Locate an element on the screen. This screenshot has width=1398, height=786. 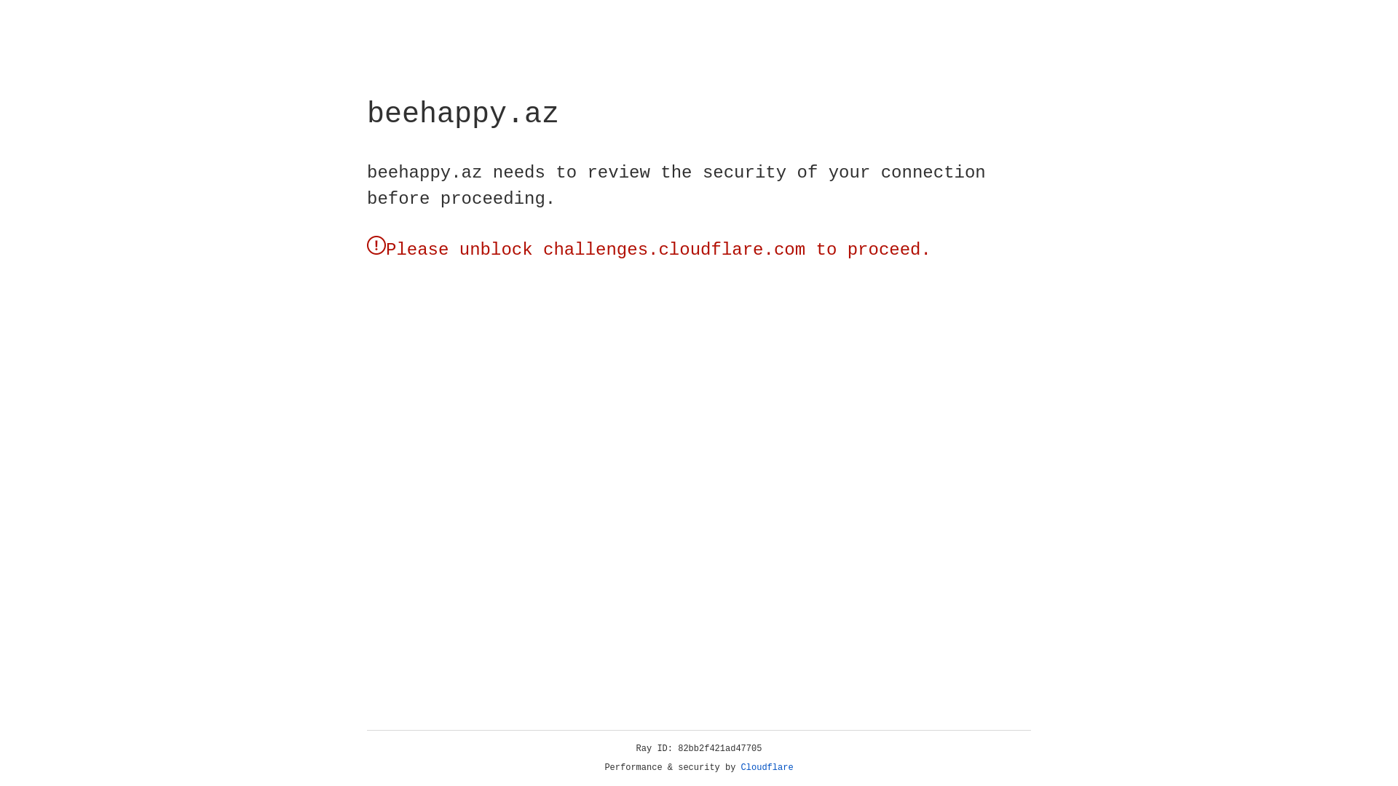
Cloudflare is located at coordinates (767, 768).